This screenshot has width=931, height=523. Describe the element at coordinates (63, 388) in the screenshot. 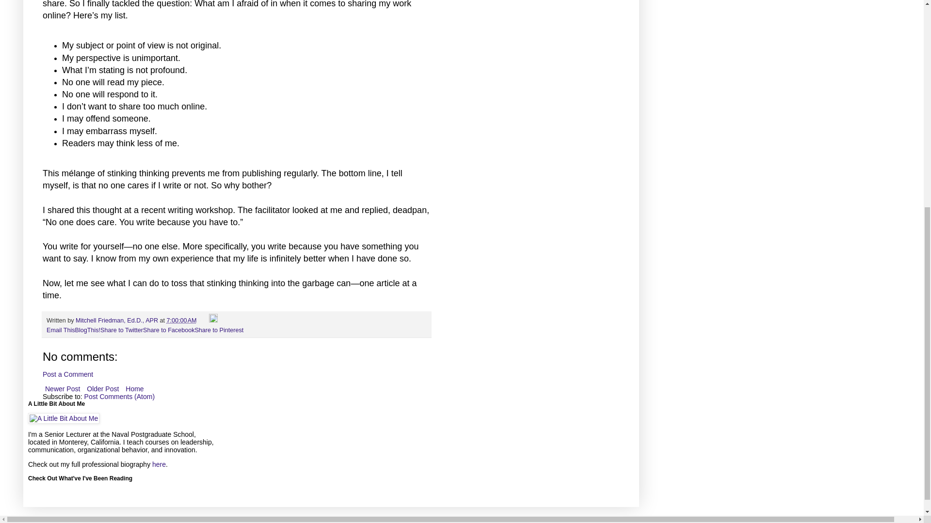

I see `Newer Post` at that location.